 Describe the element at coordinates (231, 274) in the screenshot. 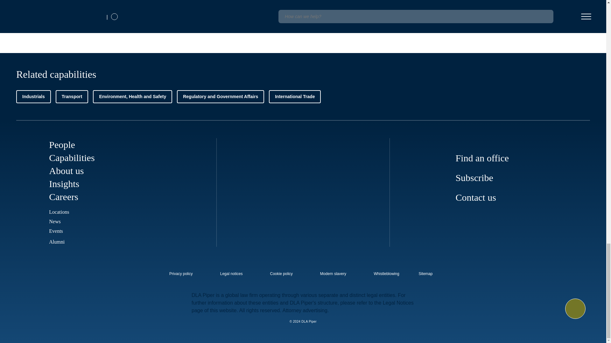

I see `internal` at that location.